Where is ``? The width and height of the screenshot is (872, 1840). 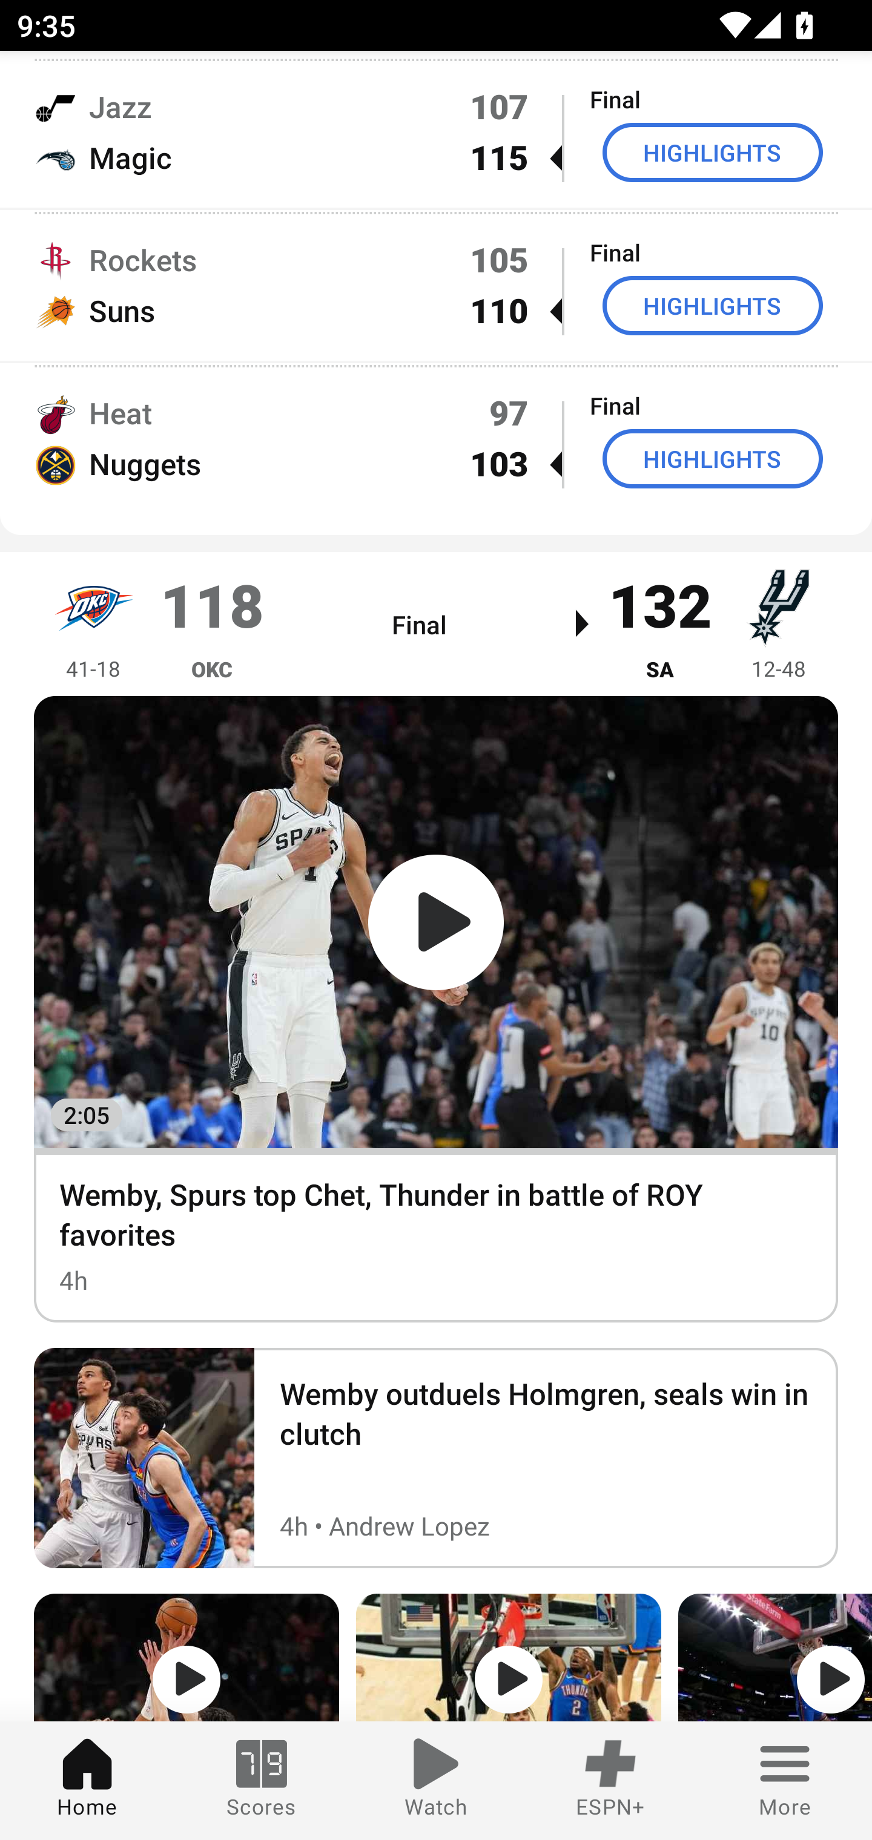  is located at coordinates (775, 1657).